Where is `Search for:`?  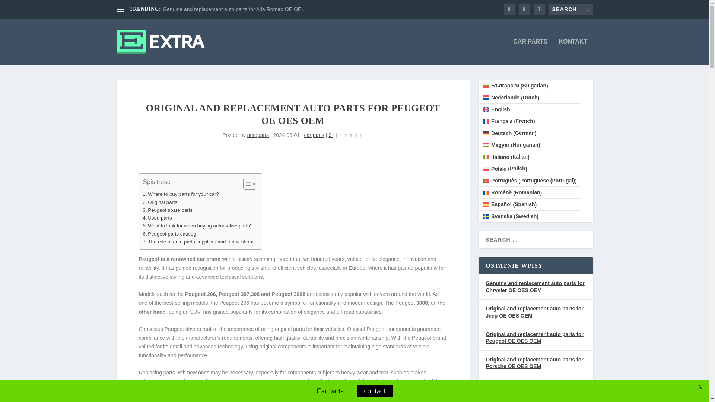 Search for: is located at coordinates (571, 9).